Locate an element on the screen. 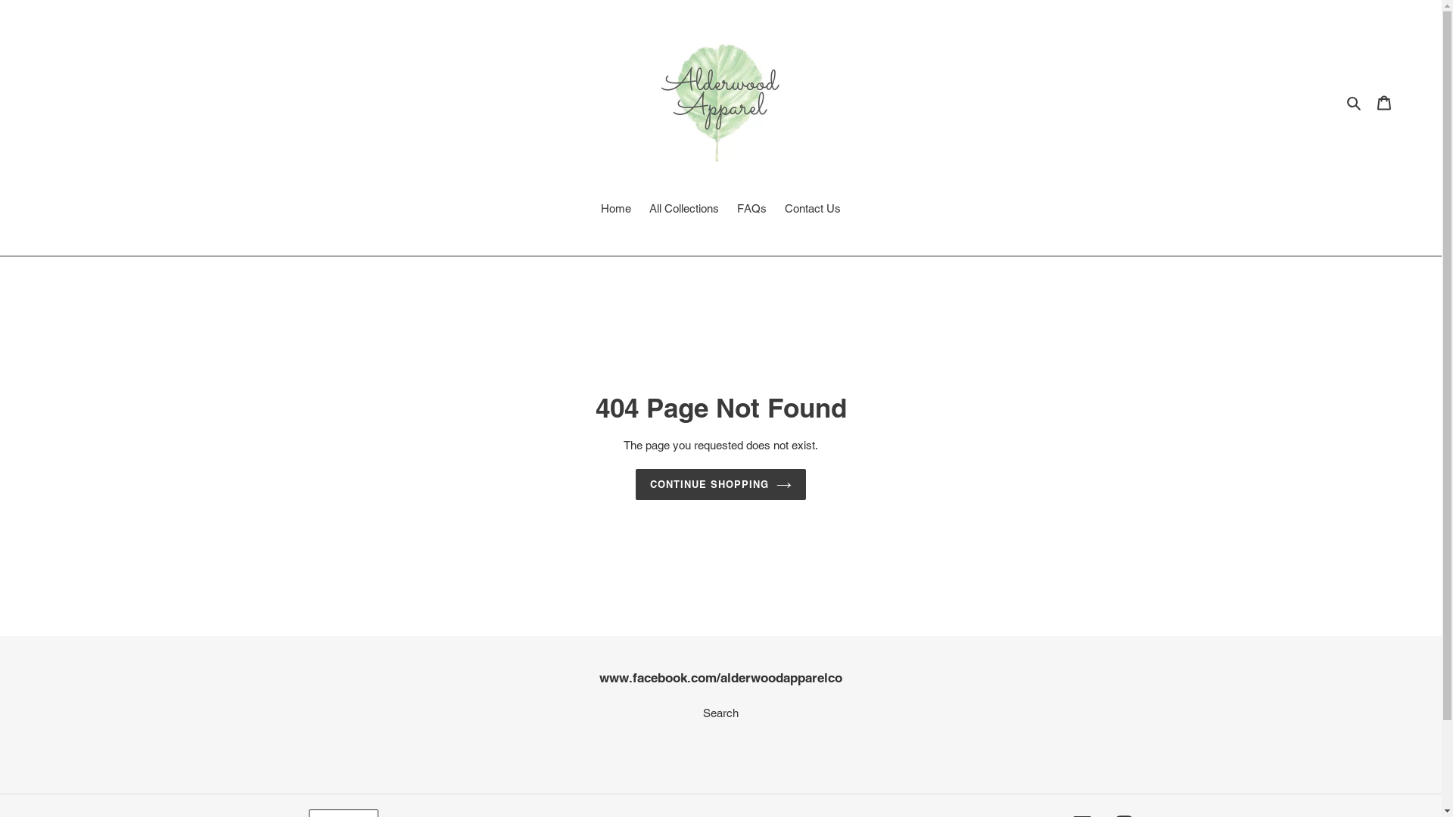  Home is located at coordinates (616, 210).